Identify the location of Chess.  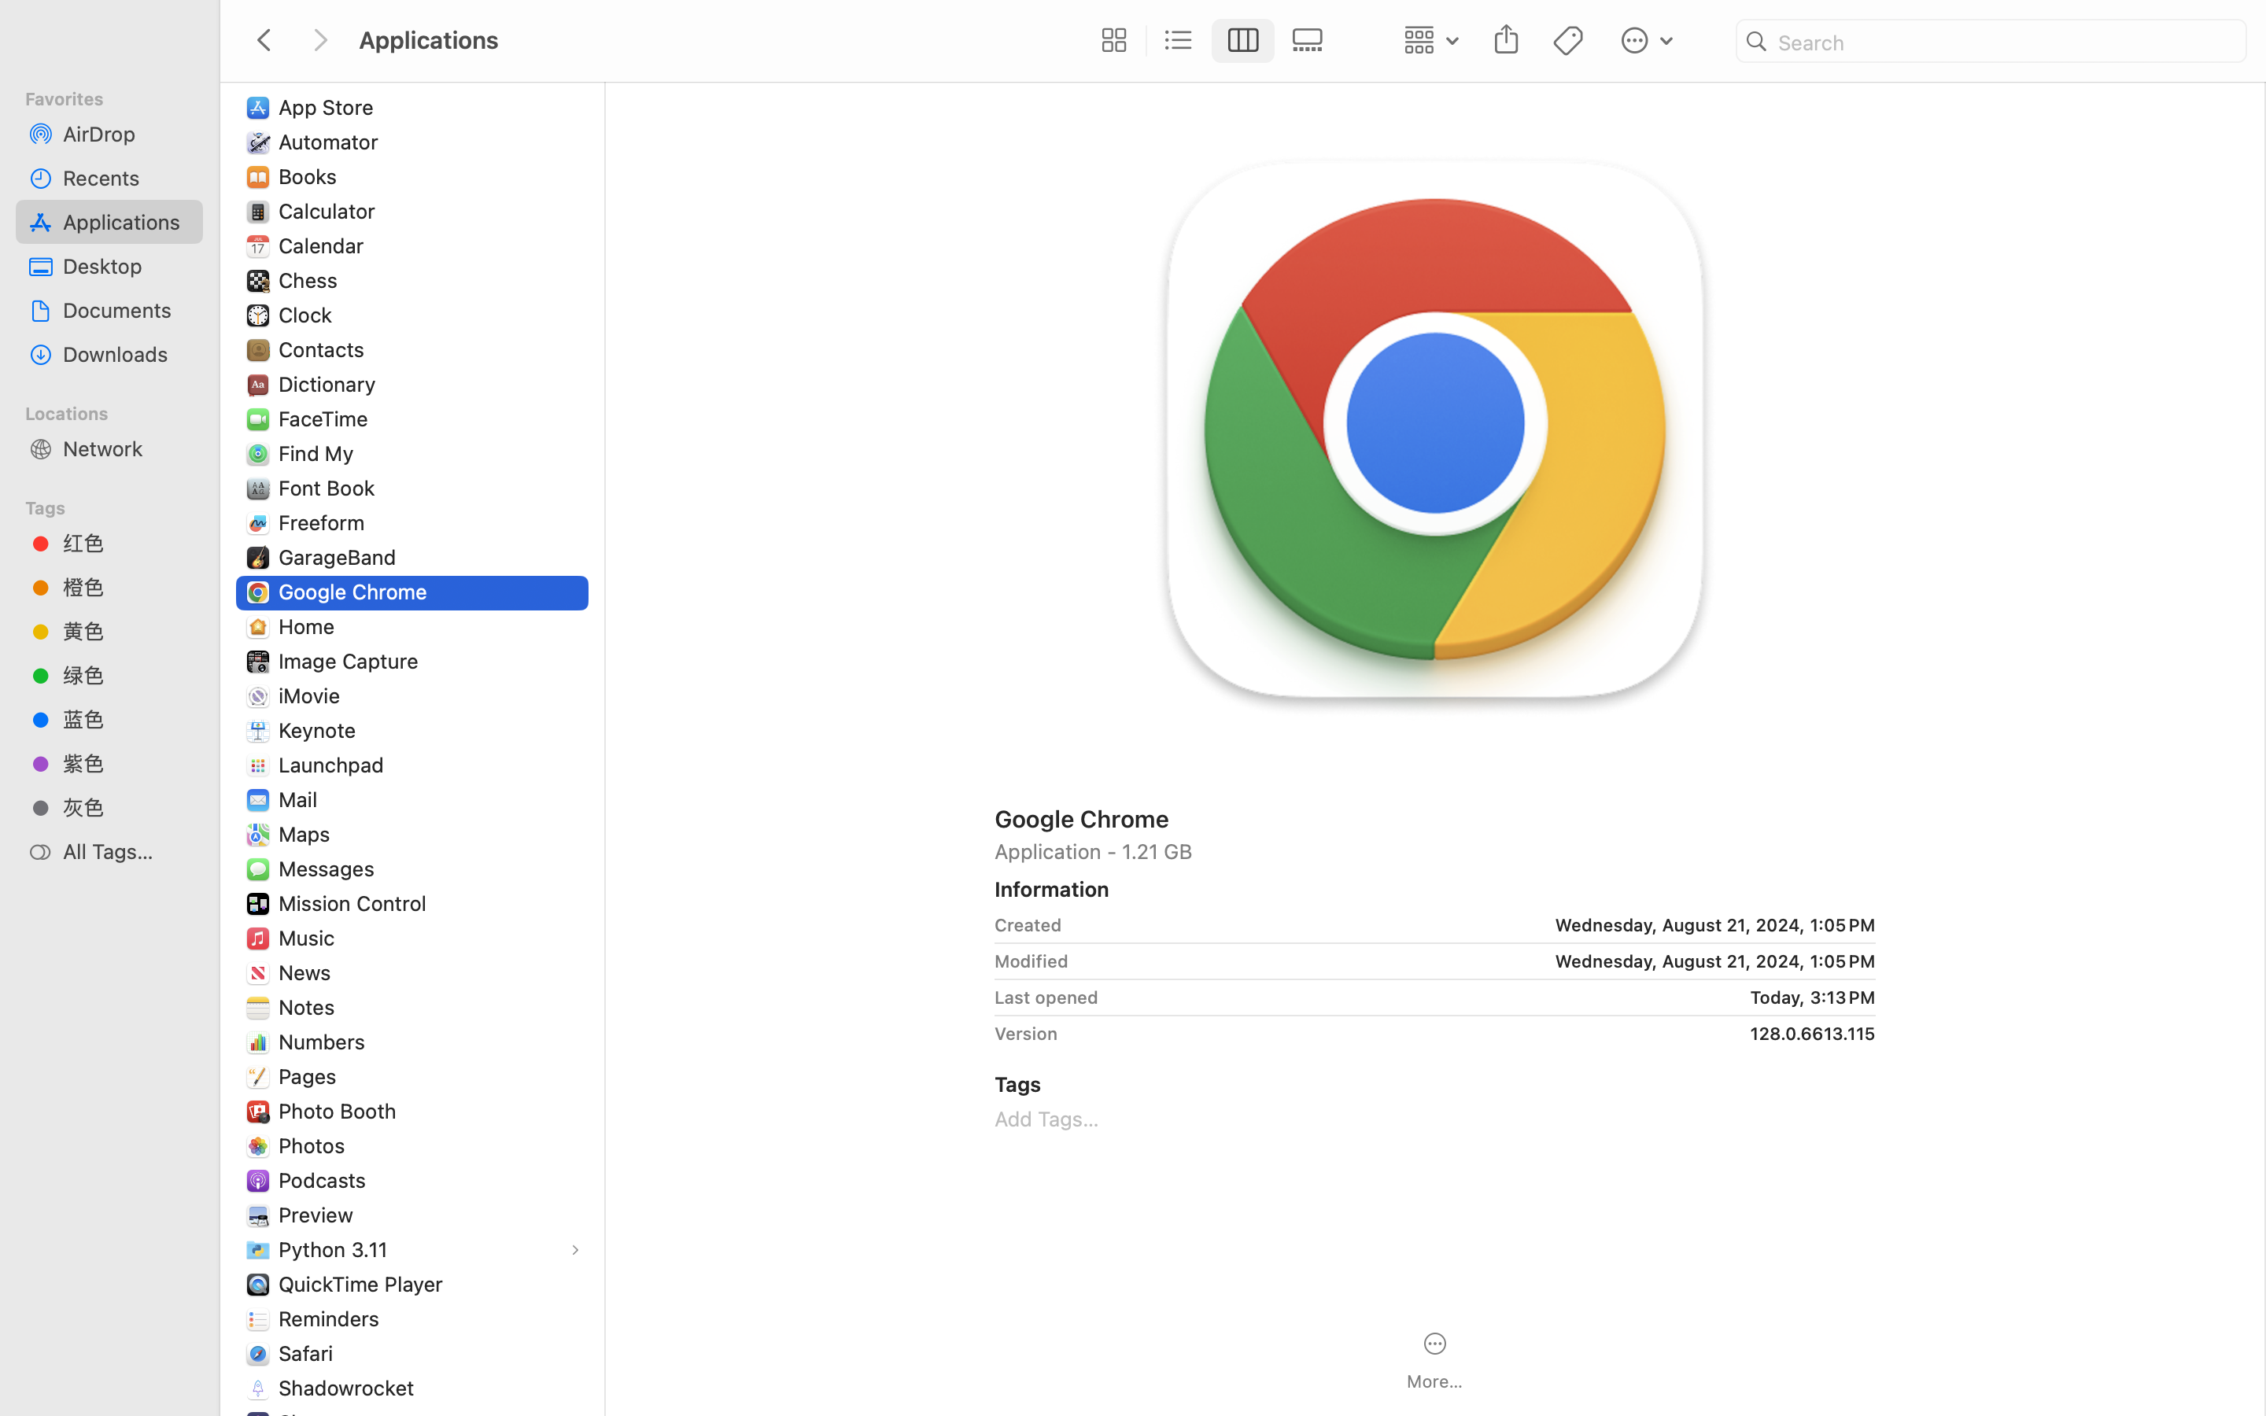
(312, 280).